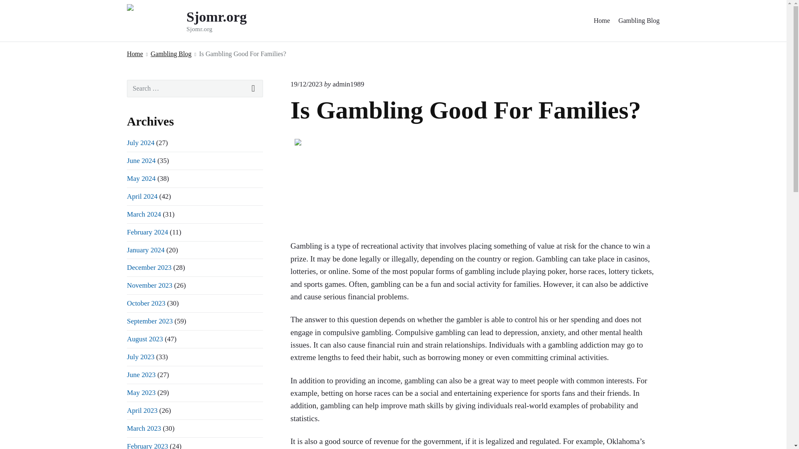 The image size is (799, 449). What do you see at coordinates (147, 446) in the screenshot?
I see `February 2023` at bounding box center [147, 446].